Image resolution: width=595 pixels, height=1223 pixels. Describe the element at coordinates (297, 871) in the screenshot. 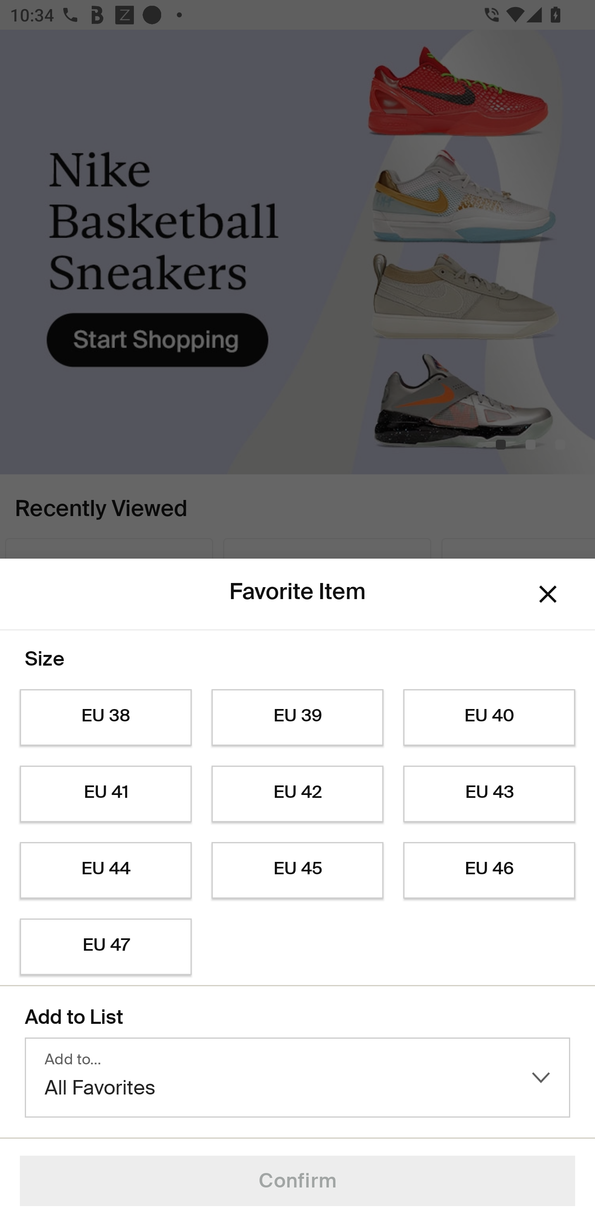

I see `EU 45` at that location.